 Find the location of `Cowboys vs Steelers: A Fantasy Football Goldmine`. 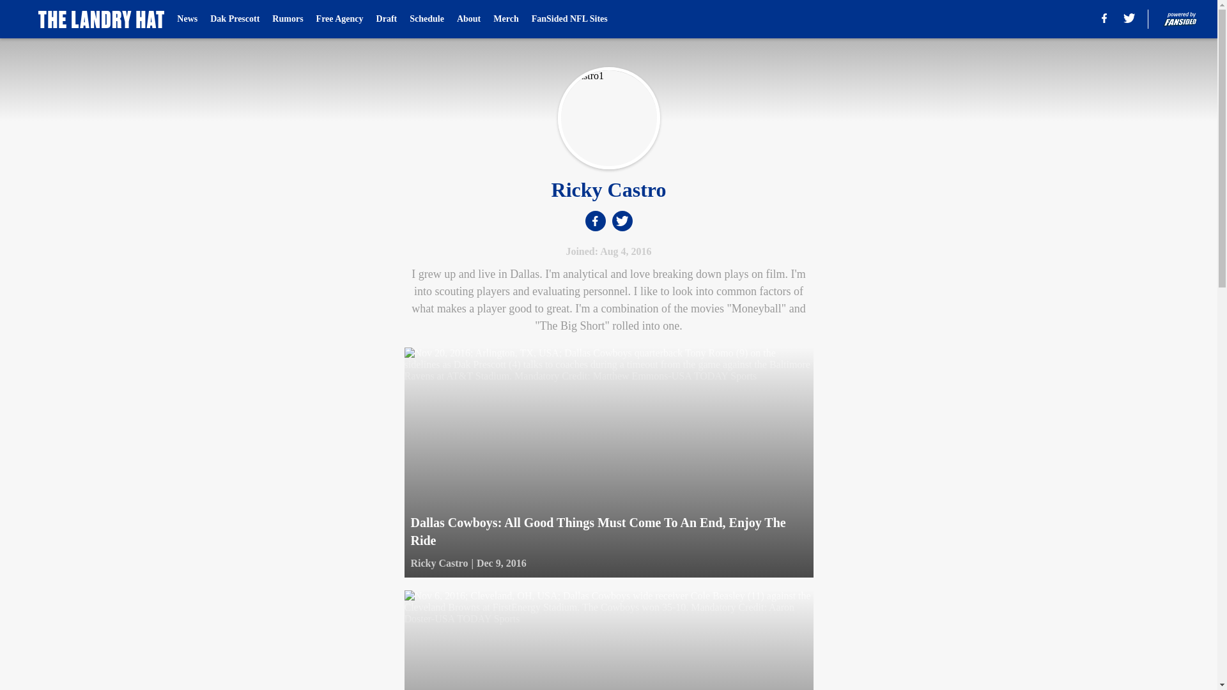

Cowboys vs Steelers: A Fantasy Football Goldmine is located at coordinates (608, 640).